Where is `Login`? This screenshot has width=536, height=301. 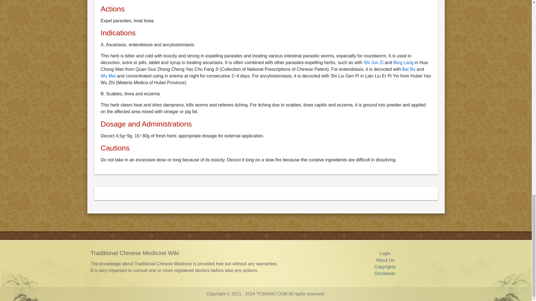
Login is located at coordinates (385, 253).